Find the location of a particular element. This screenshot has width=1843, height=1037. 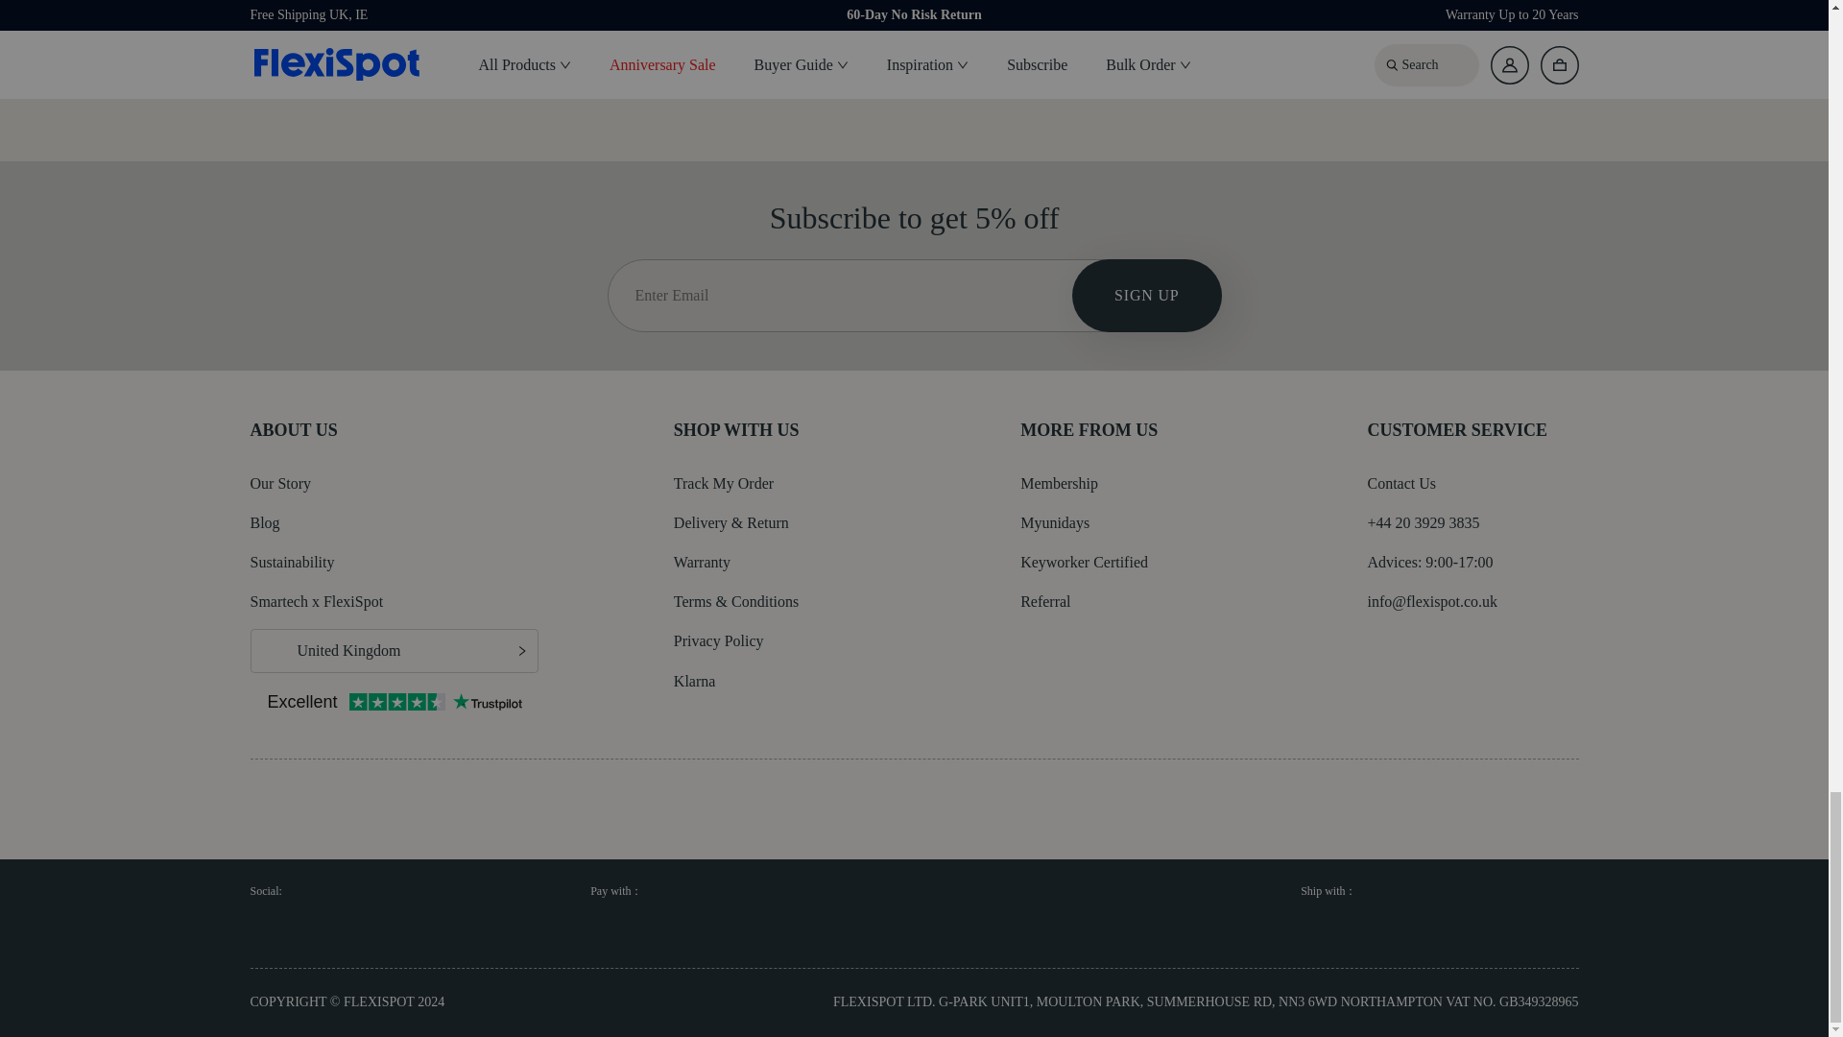

Blog is located at coordinates (264, 522).